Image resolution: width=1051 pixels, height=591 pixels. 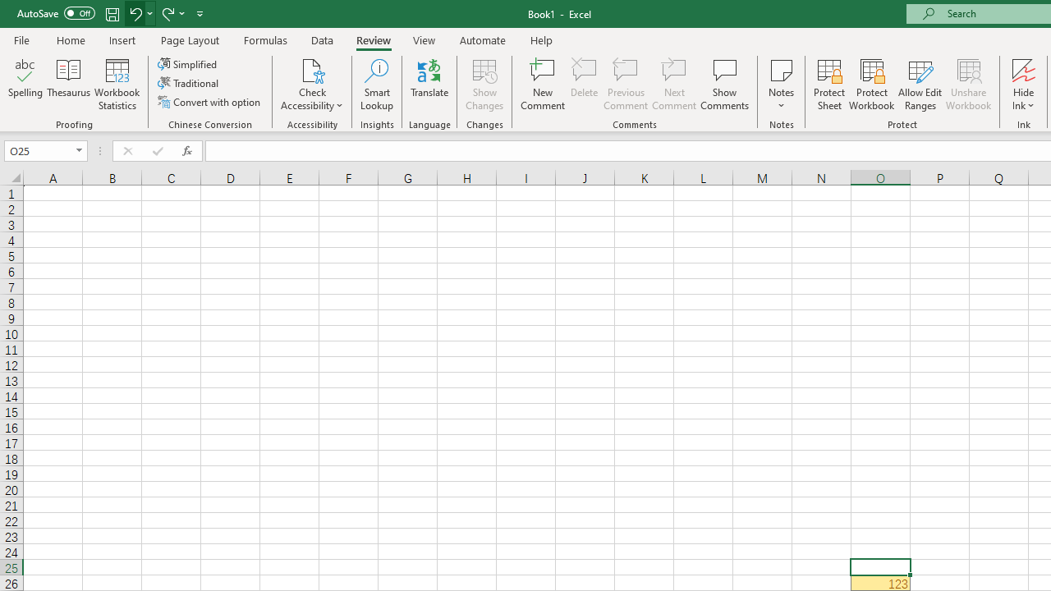 What do you see at coordinates (544, 84) in the screenshot?
I see `New Comment` at bounding box center [544, 84].